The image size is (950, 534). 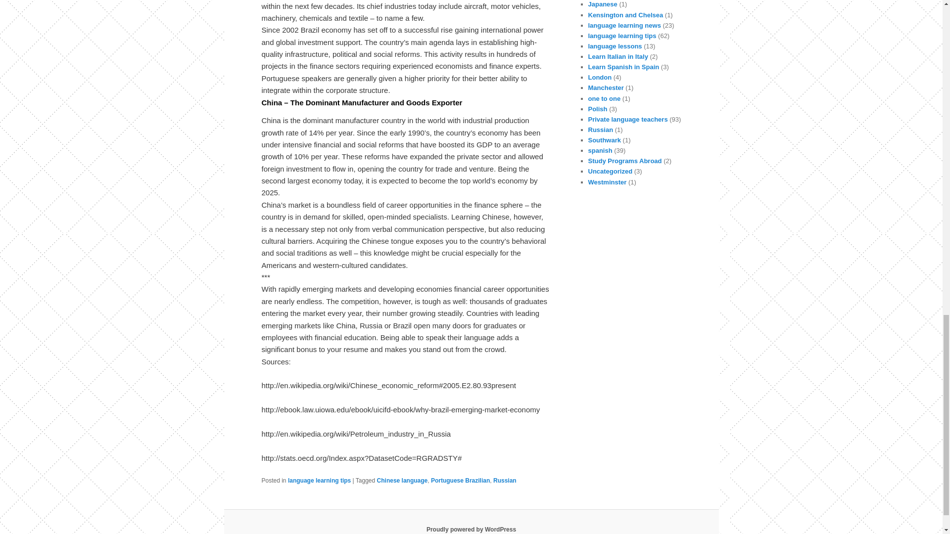 I want to click on Semantic Personal Publishing Platform, so click(x=471, y=529).